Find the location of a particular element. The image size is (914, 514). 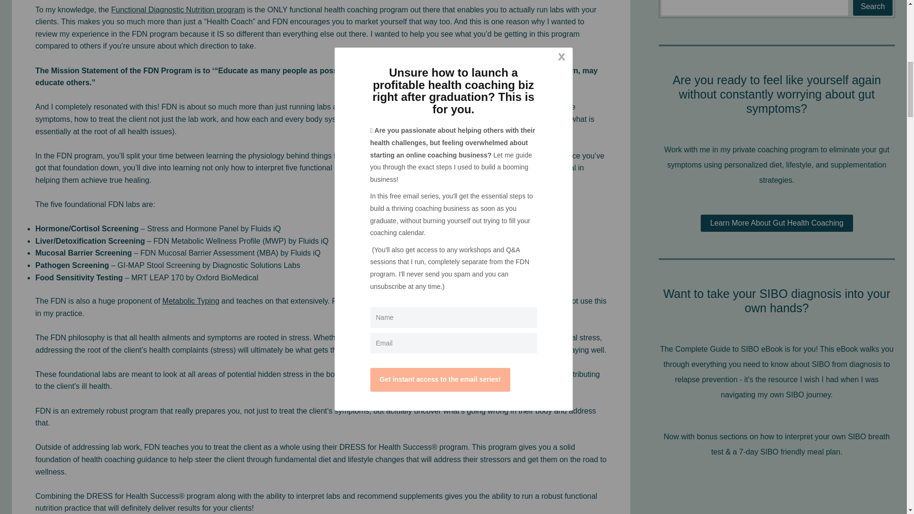

Functional Diagnostic Nutrition program is located at coordinates (178, 10).